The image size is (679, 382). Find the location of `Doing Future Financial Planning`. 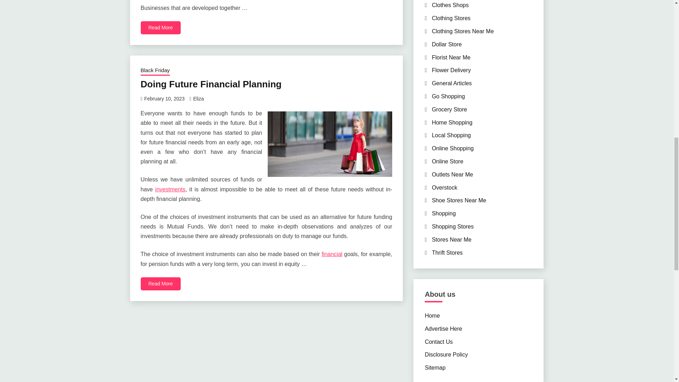

Doing Future Financial Planning is located at coordinates (211, 84).